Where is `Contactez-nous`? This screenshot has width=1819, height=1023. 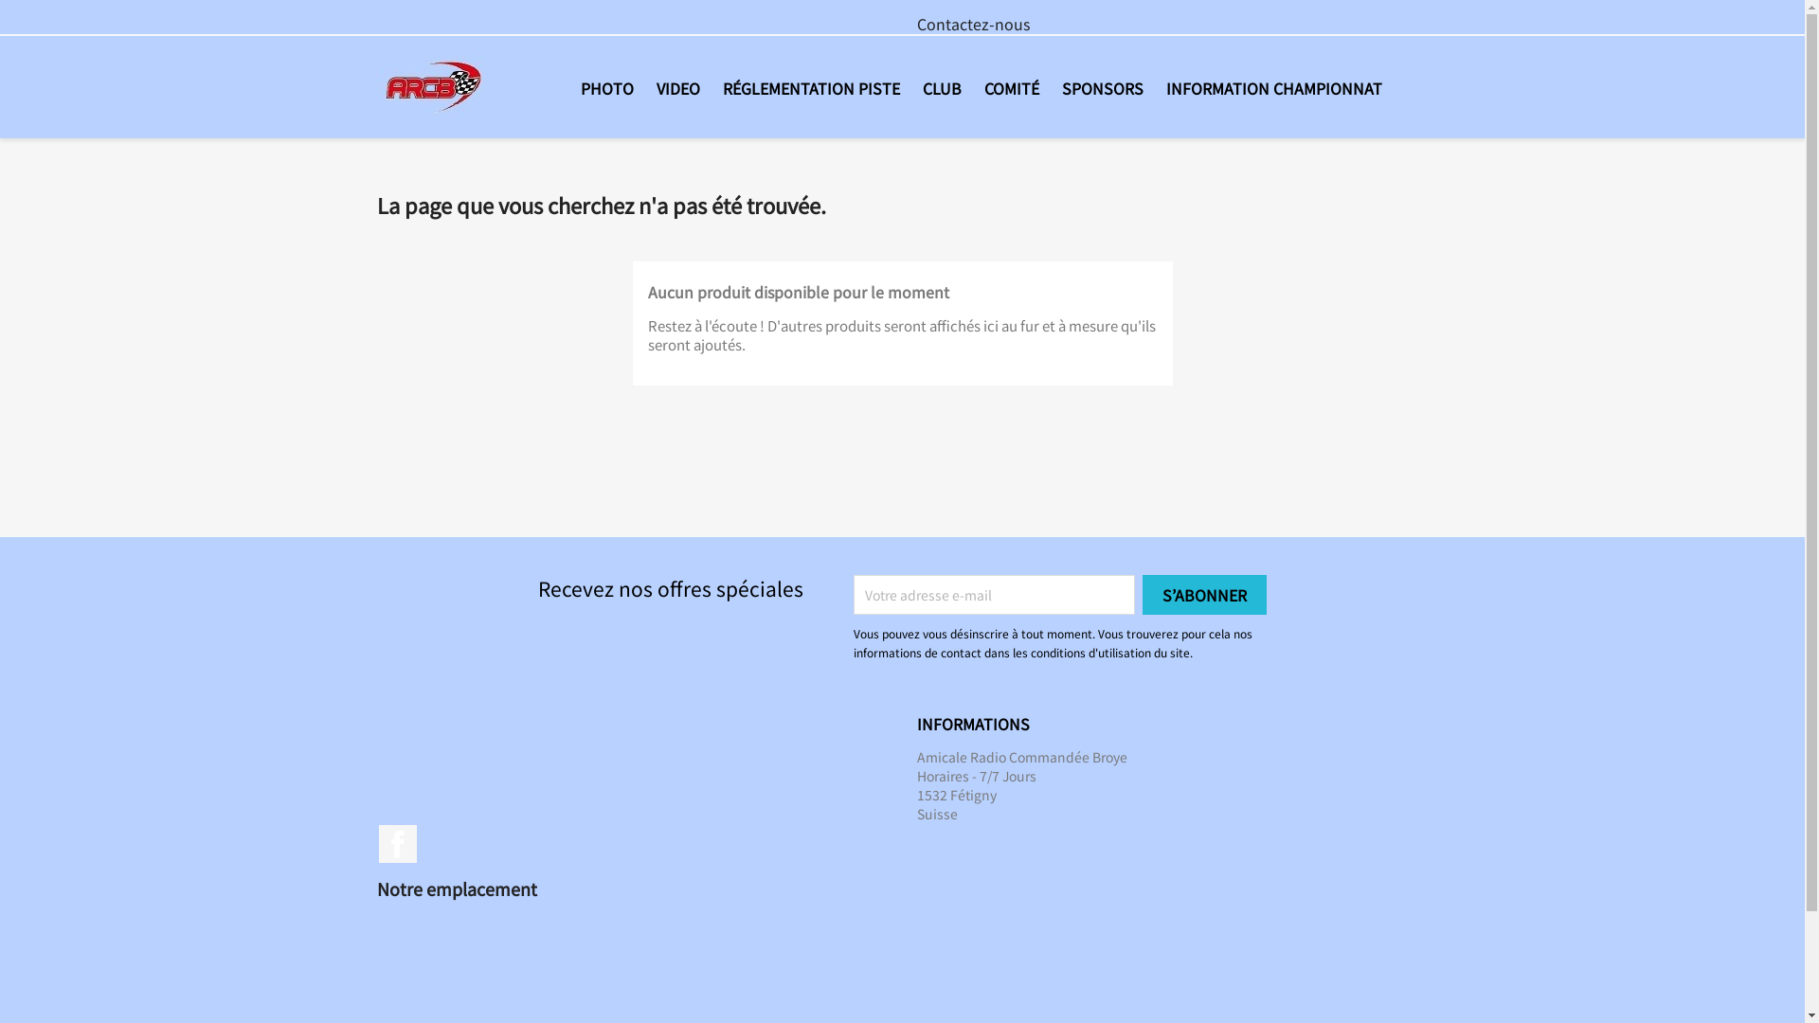
Contactez-nous is located at coordinates (974, 24).